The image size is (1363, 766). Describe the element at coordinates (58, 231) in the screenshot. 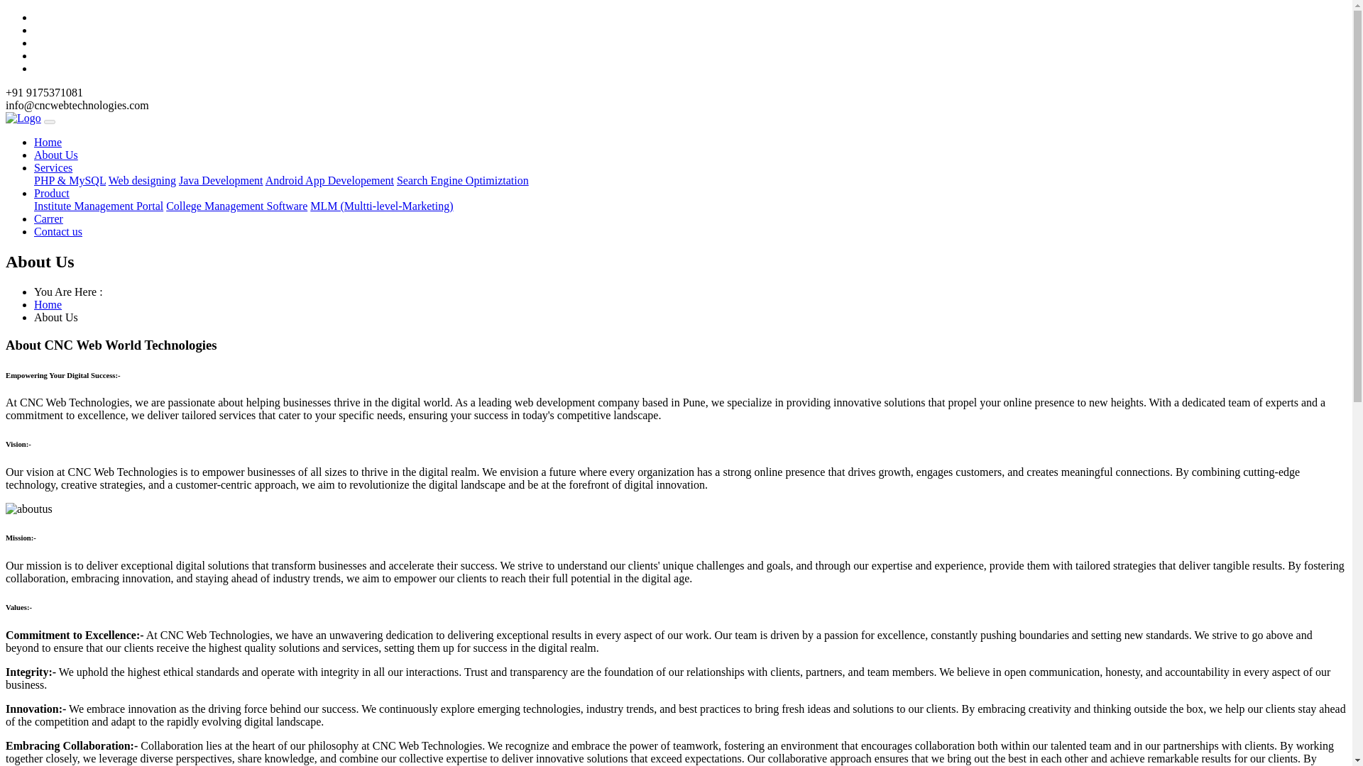

I see `Contact us` at that location.